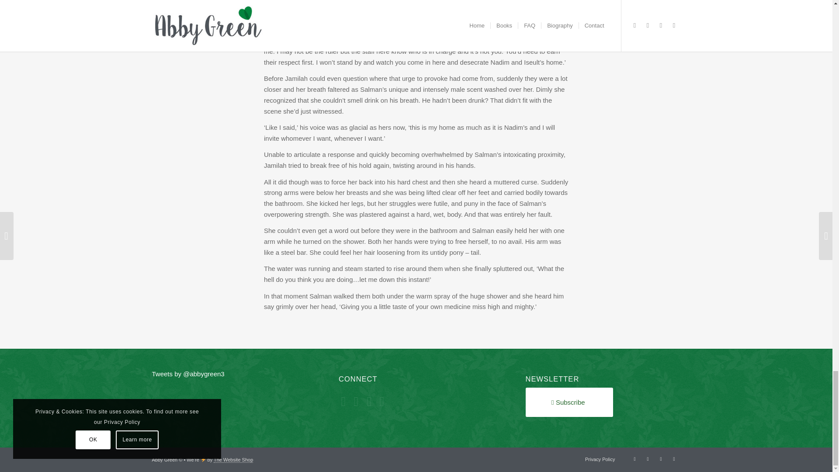  I want to click on Subscribe, so click(569, 402).